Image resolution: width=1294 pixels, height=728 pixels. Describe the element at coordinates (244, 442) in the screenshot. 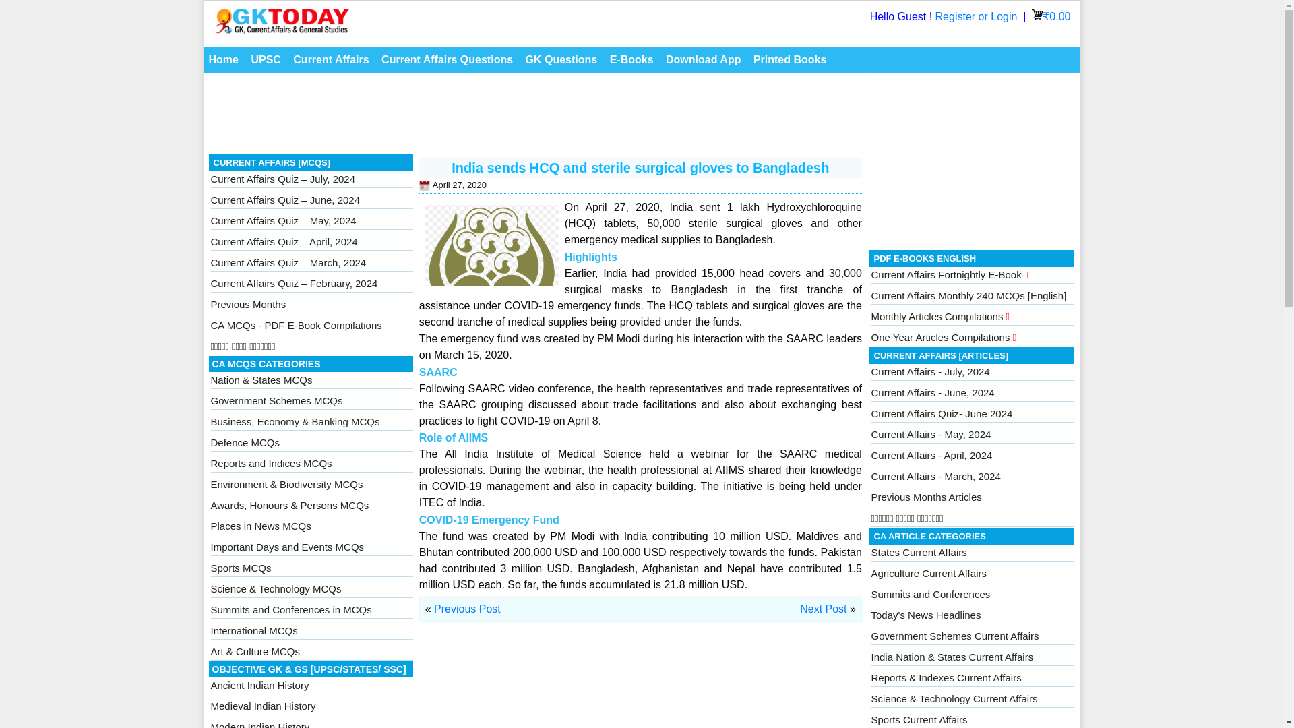

I see `Defence MCQs` at that location.